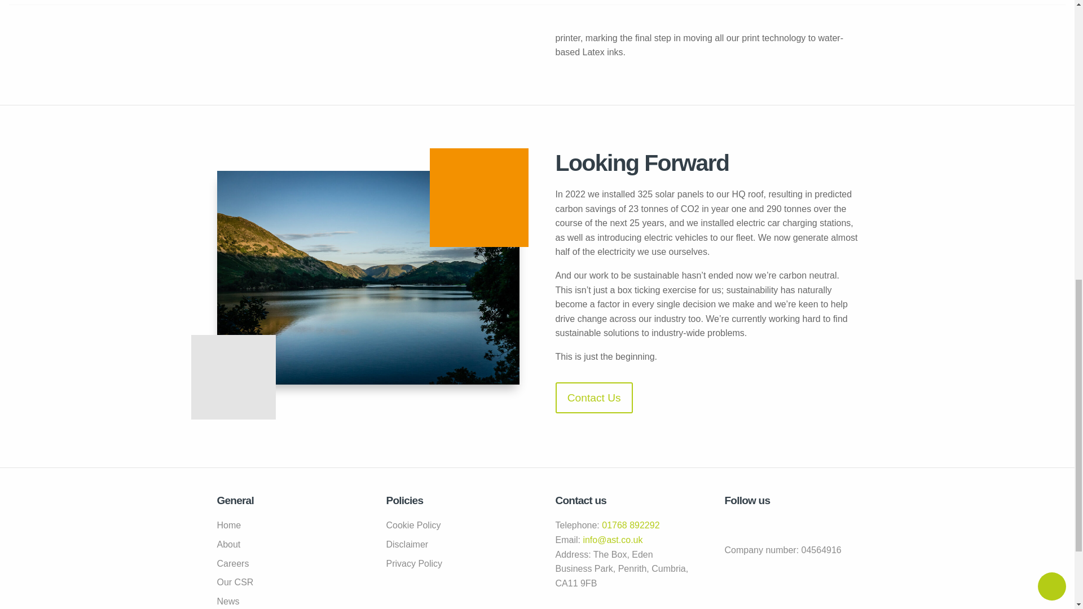 This screenshot has height=609, width=1083. I want to click on Contact Us, so click(593, 398).